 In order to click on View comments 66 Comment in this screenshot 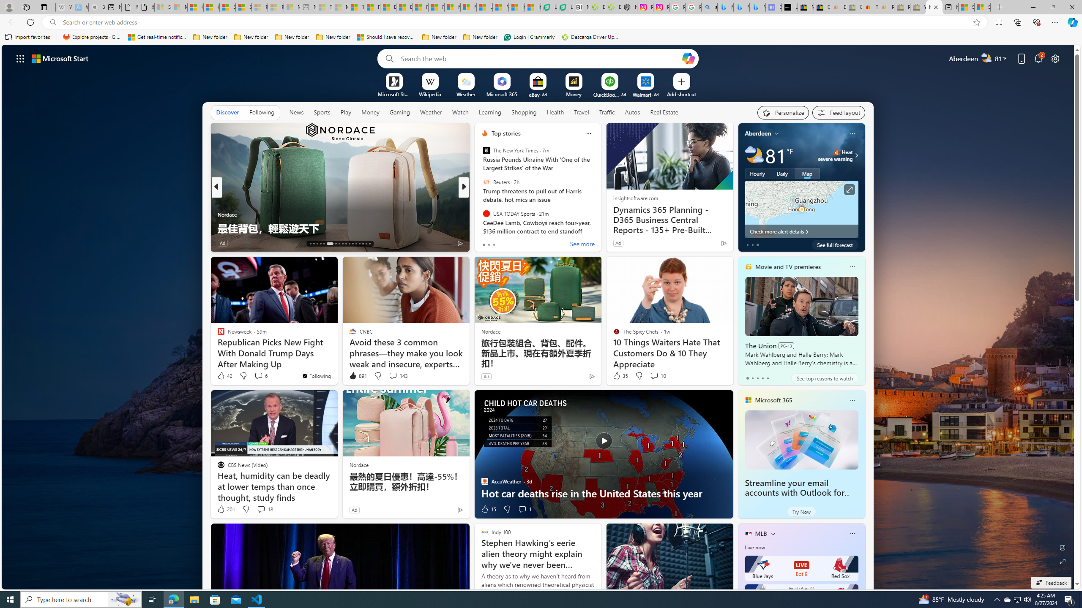, I will do `click(522, 243)`.